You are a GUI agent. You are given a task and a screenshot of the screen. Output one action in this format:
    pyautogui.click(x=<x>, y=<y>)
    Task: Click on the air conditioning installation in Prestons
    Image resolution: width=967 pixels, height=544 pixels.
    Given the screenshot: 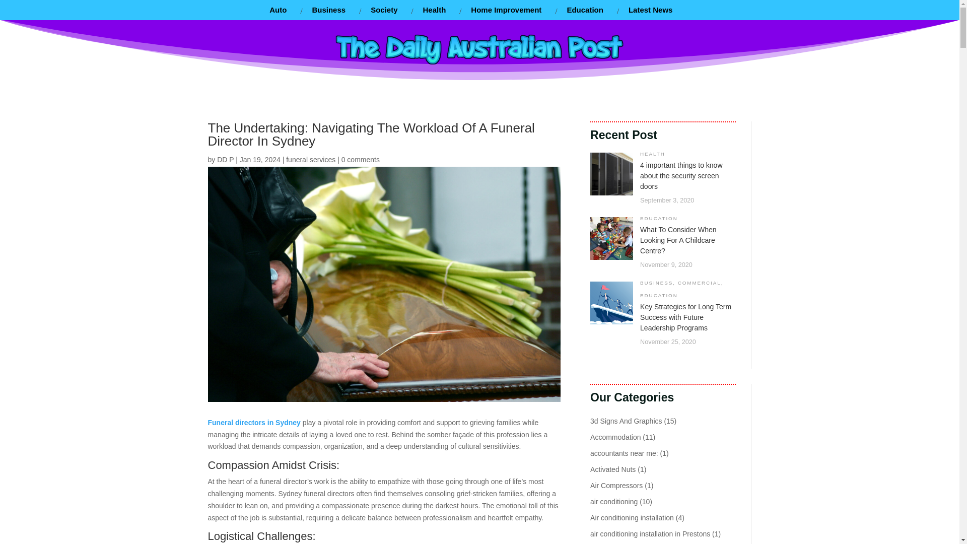 What is the action you would take?
    pyautogui.click(x=650, y=534)
    